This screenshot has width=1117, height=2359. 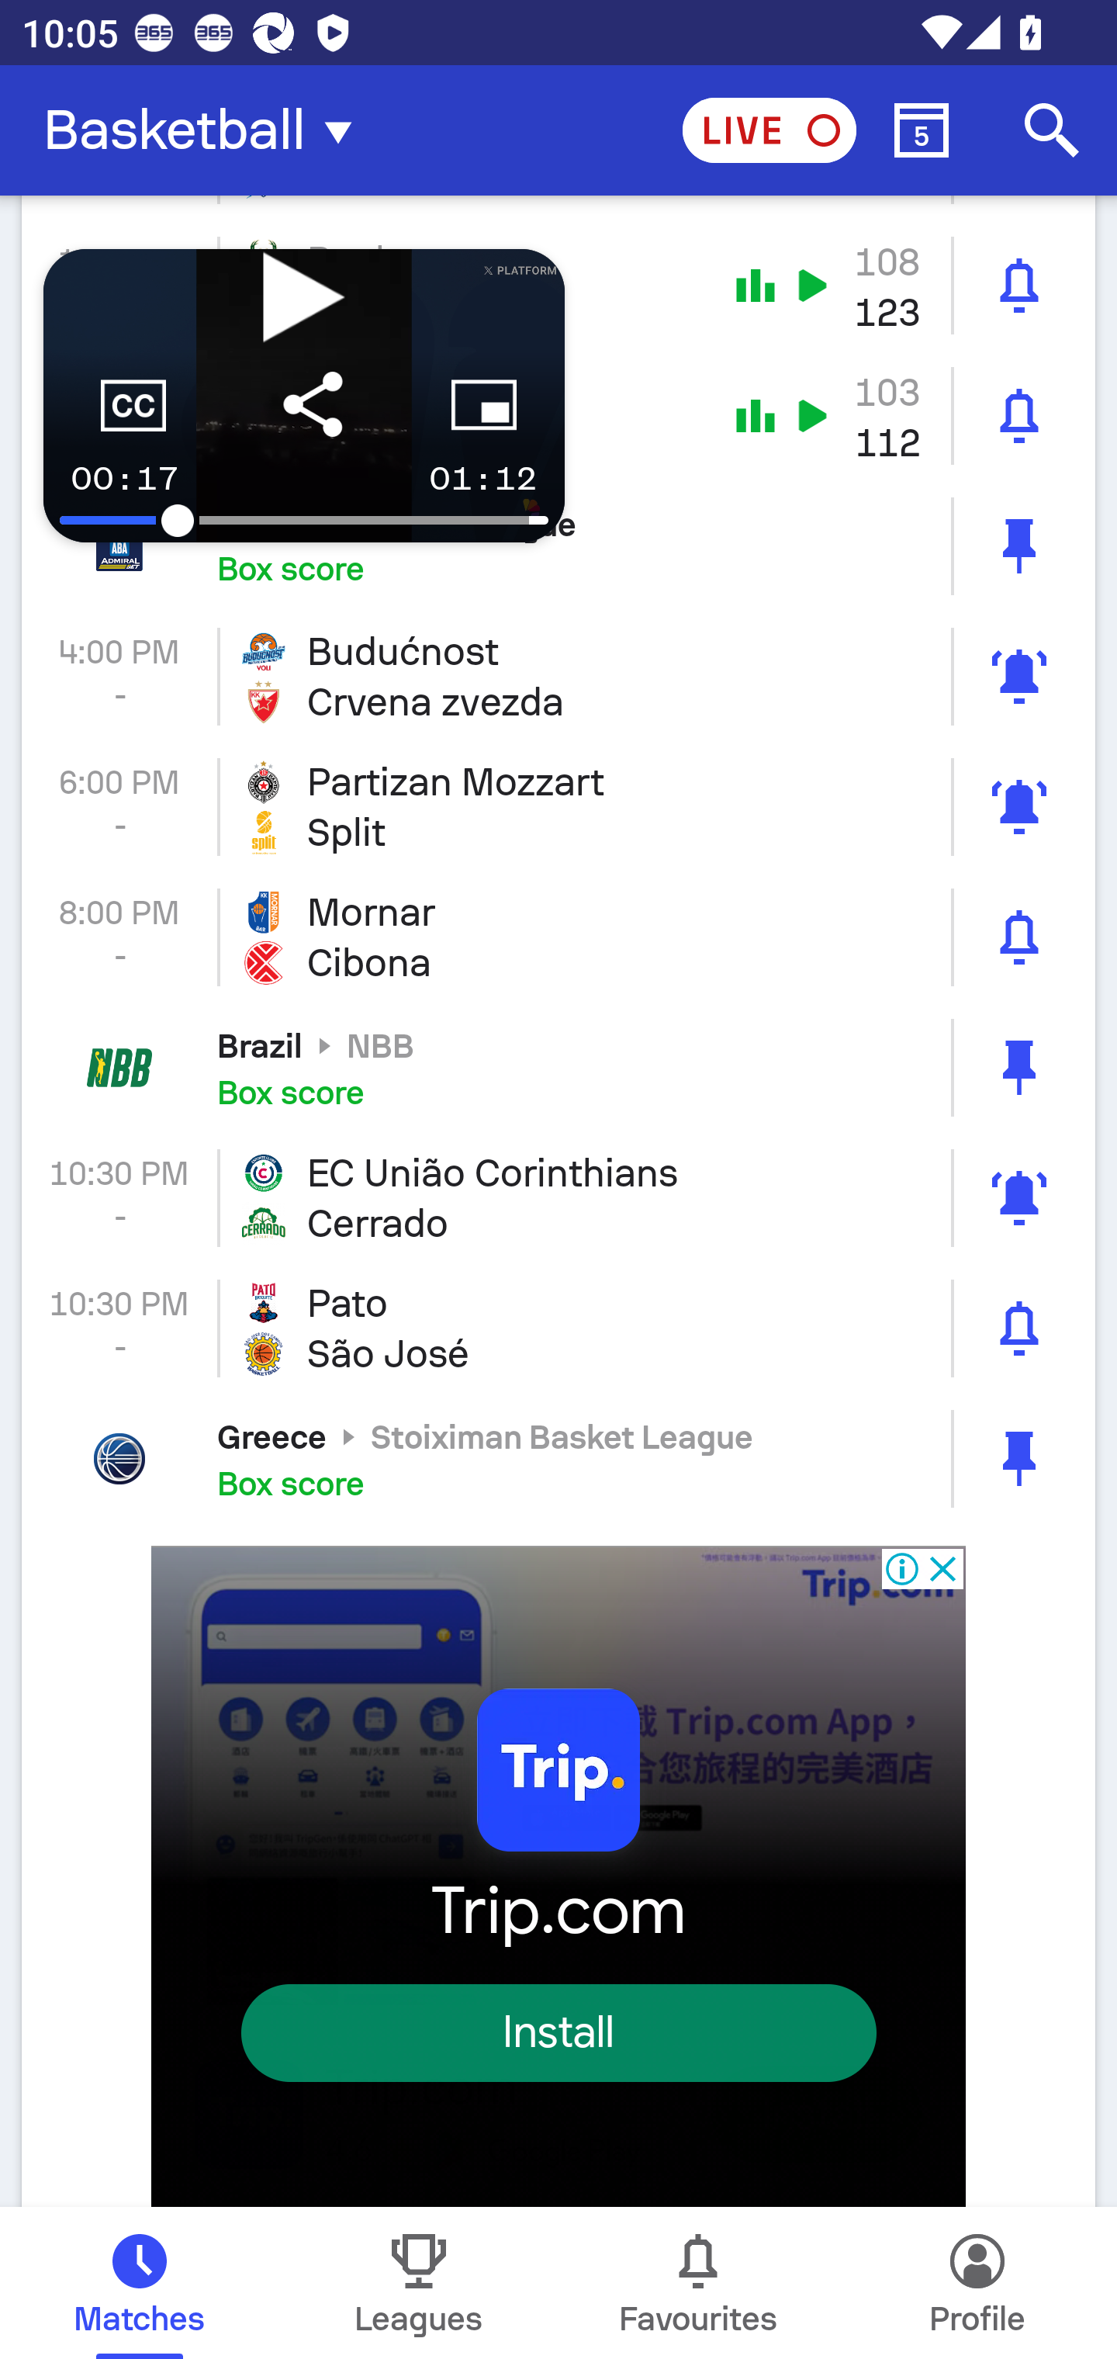 I want to click on Greece Stoiximan Basket League Box score, so click(x=558, y=1459).